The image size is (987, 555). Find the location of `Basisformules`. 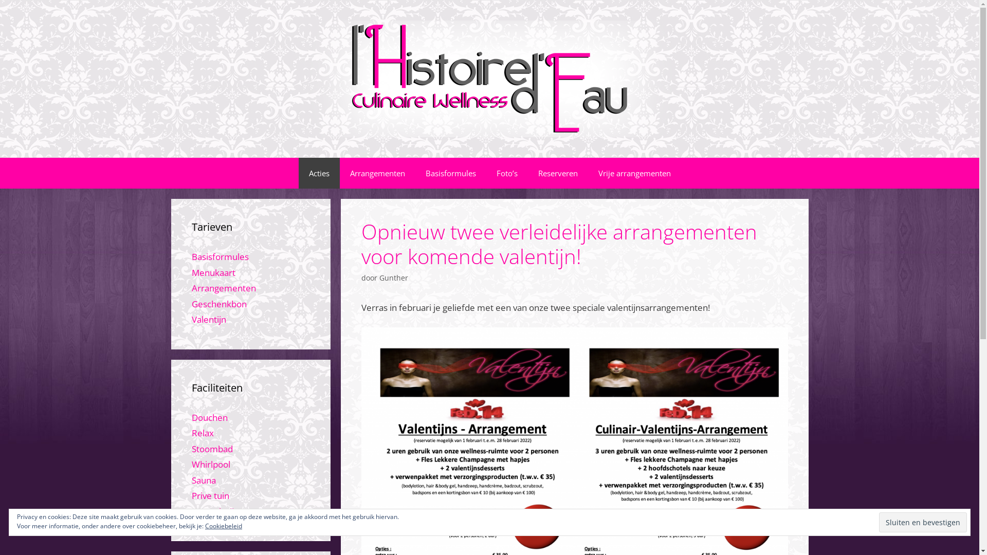

Basisformules is located at coordinates (220, 257).